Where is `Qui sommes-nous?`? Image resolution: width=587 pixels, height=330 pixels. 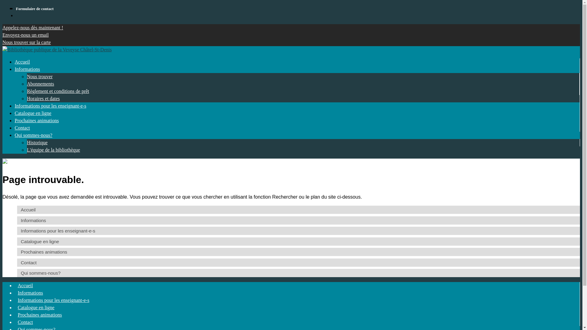 Qui sommes-nous? is located at coordinates (34, 135).